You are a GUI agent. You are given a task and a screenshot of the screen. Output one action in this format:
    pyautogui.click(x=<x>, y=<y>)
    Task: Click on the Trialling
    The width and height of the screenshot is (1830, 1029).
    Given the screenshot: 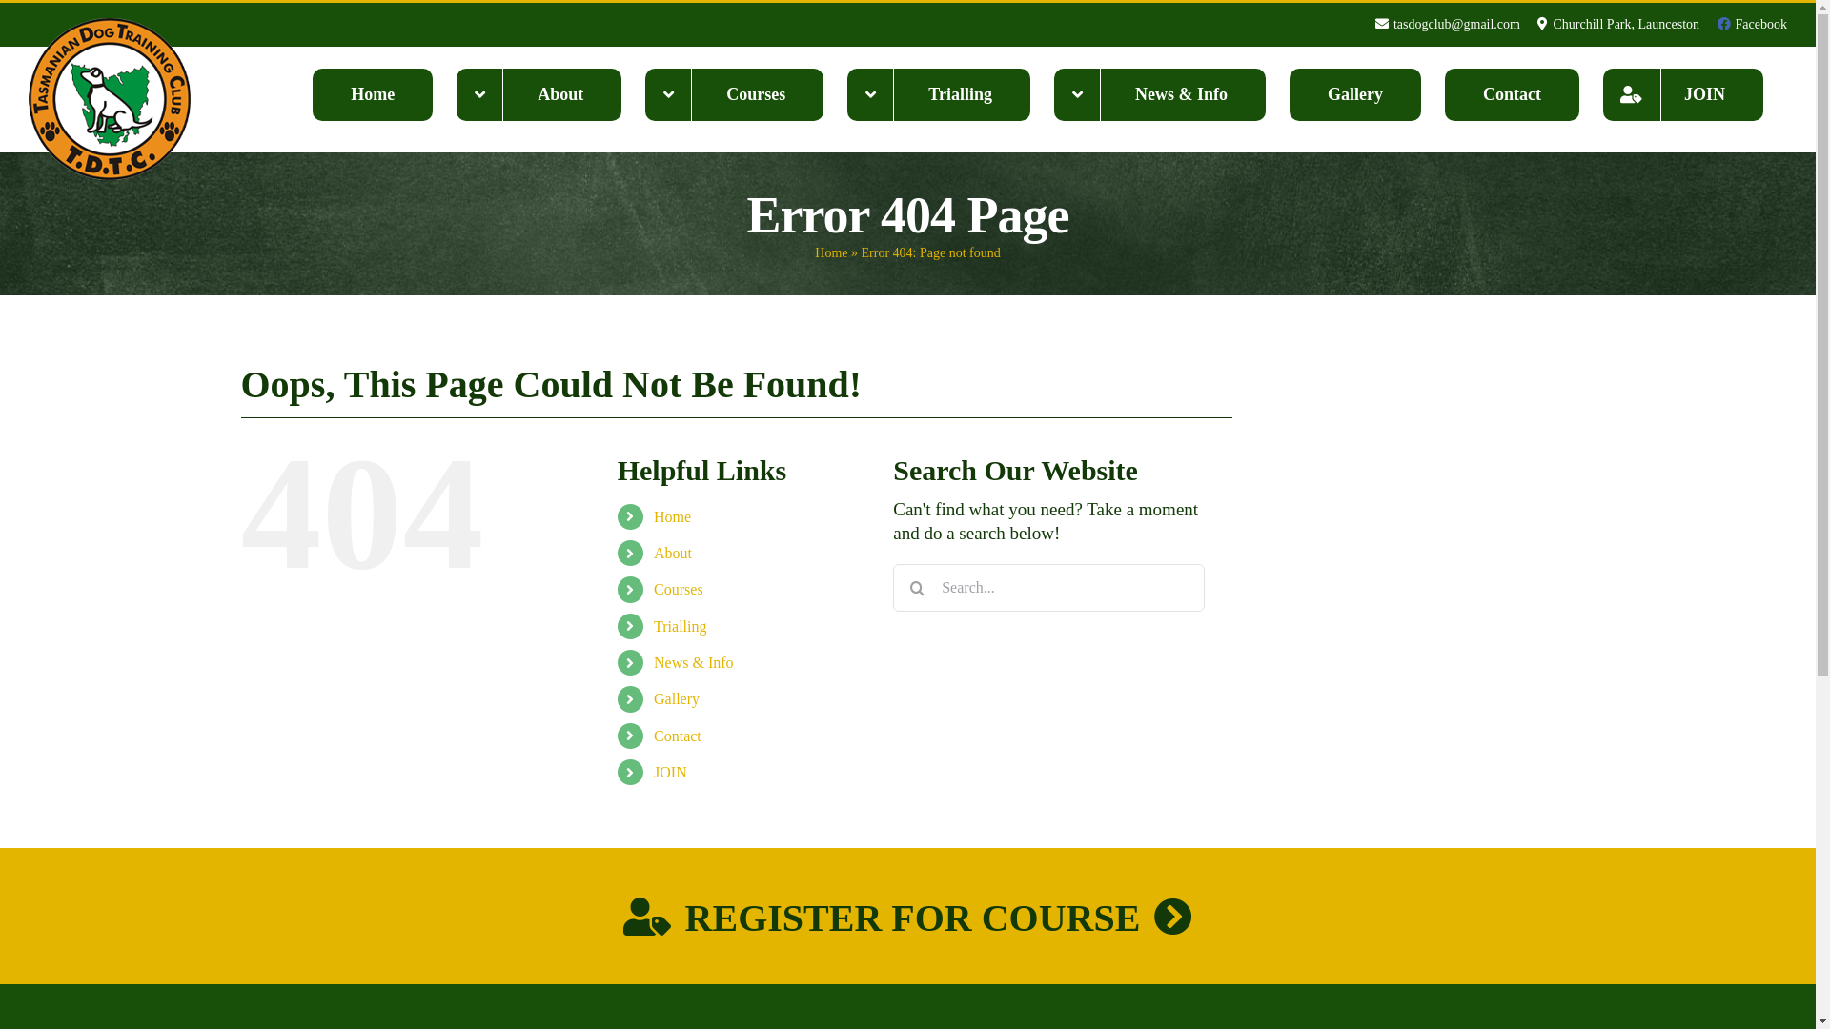 What is the action you would take?
    pyautogui.click(x=681, y=627)
    